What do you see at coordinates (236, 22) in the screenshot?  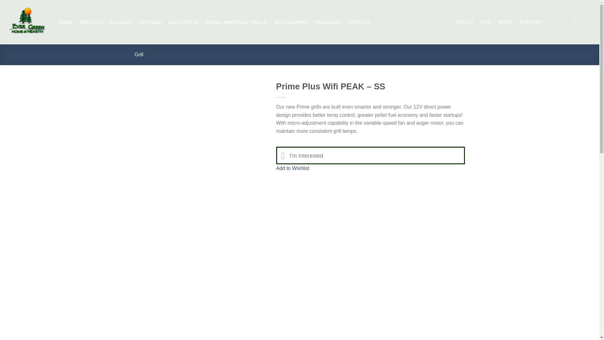 I see `GREEN MOUNTAIN GRILLS` at bounding box center [236, 22].